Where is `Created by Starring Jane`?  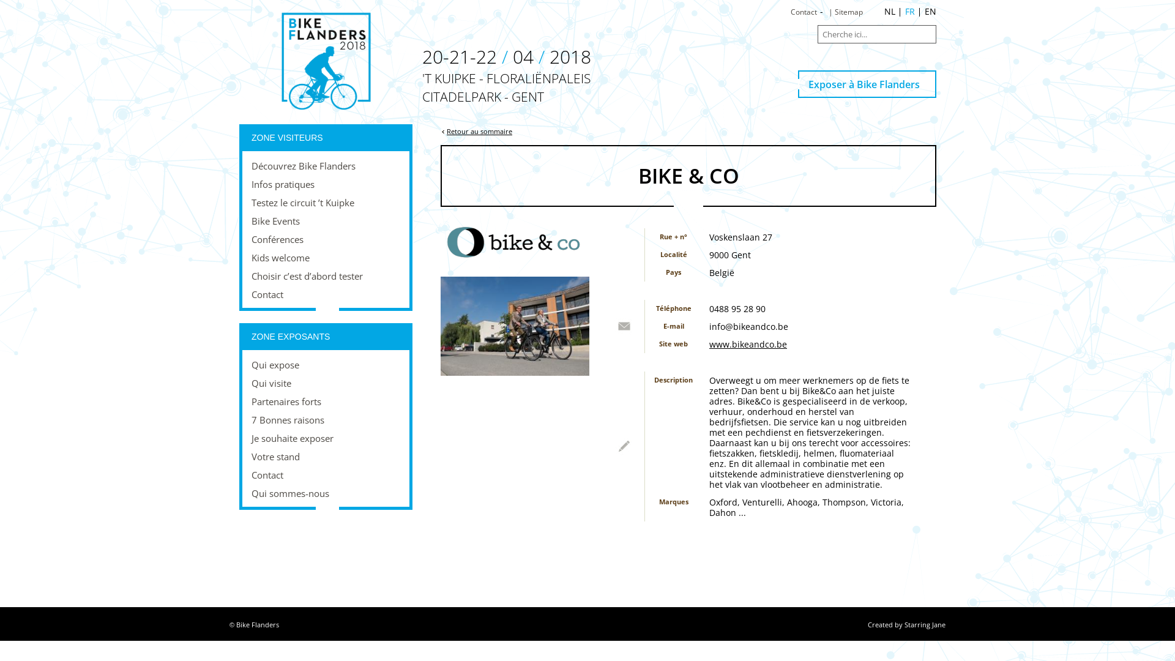
Created by Starring Jane is located at coordinates (907, 624).